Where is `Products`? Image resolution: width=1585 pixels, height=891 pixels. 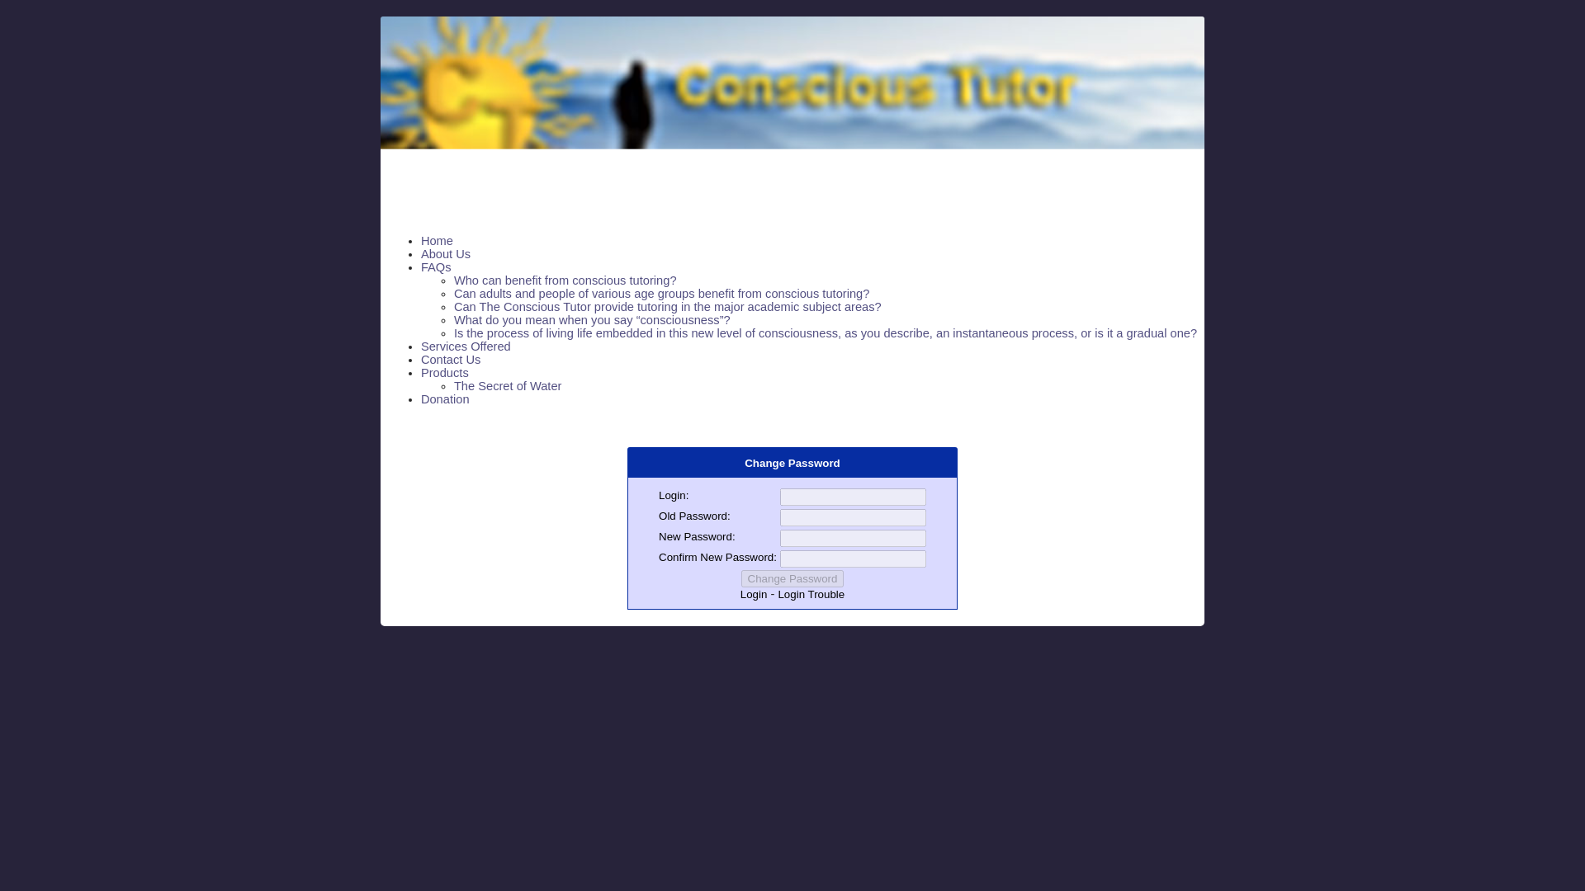 Products is located at coordinates (445, 373).